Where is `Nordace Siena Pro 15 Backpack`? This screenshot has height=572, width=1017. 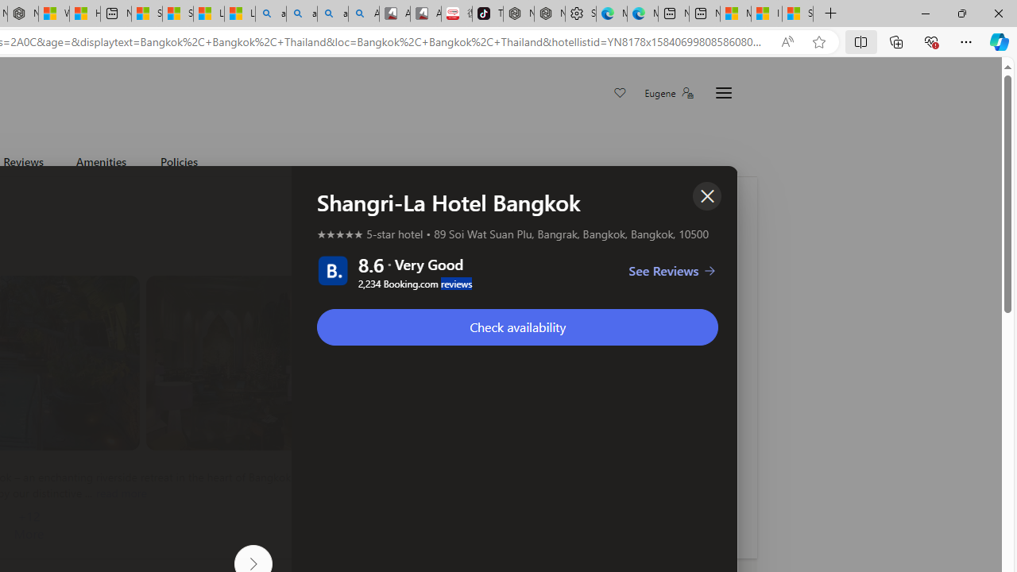 Nordace Siena Pro 15 Backpack is located at coordinates (550, 14).